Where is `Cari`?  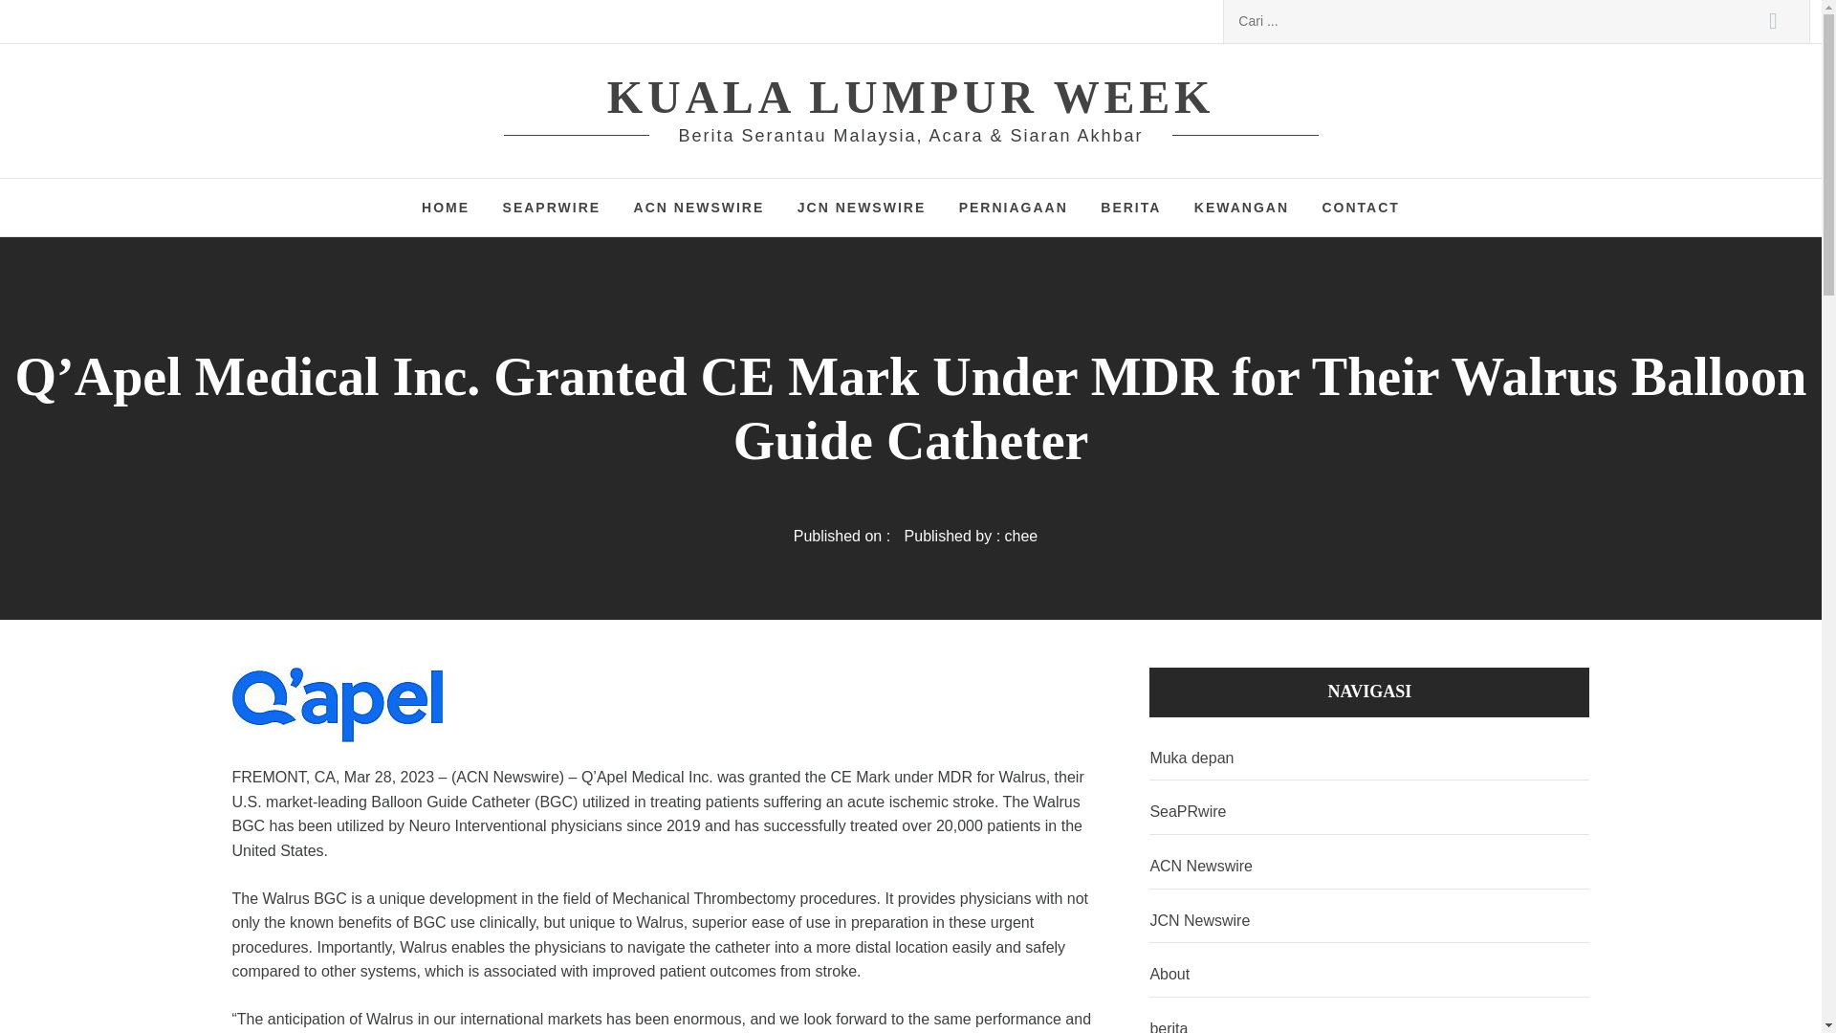
Cari is located at coordinates (1773, 21).